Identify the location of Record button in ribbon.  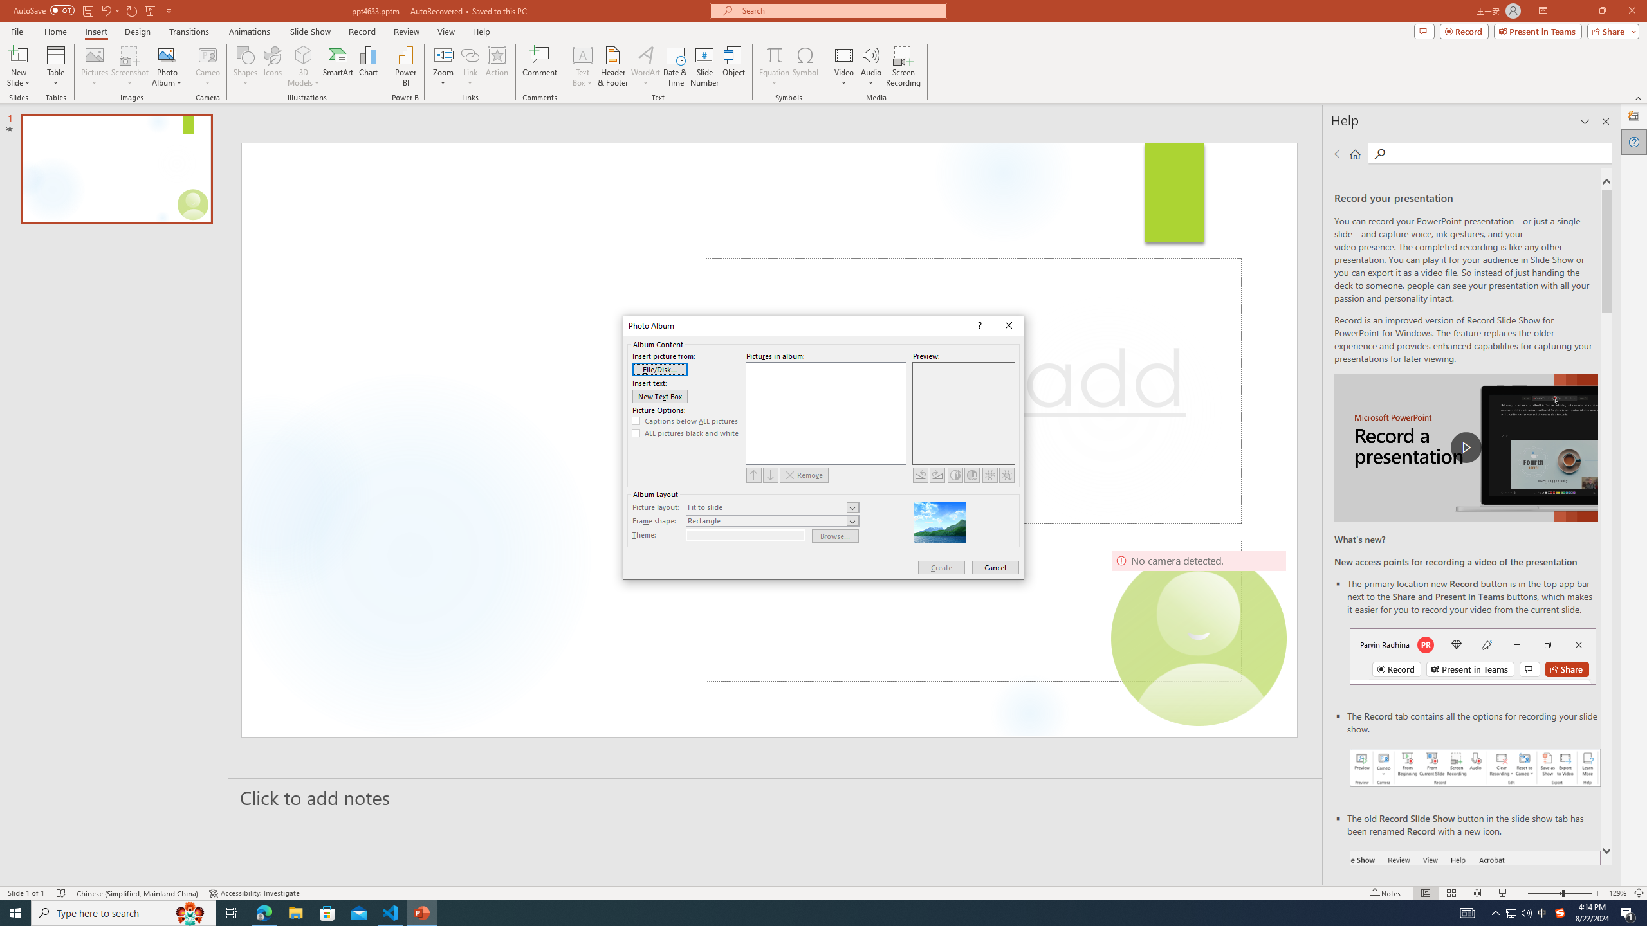
(1476, 915).